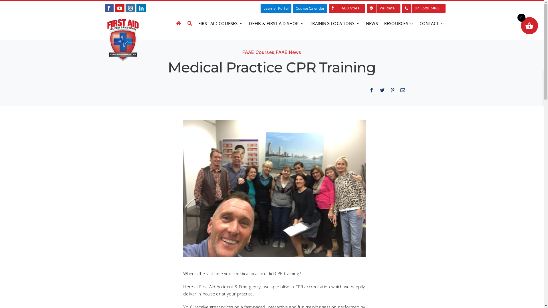  Describe the element at coordinates (432, 23) in the screenshot. I see `CONTACT` at that location.